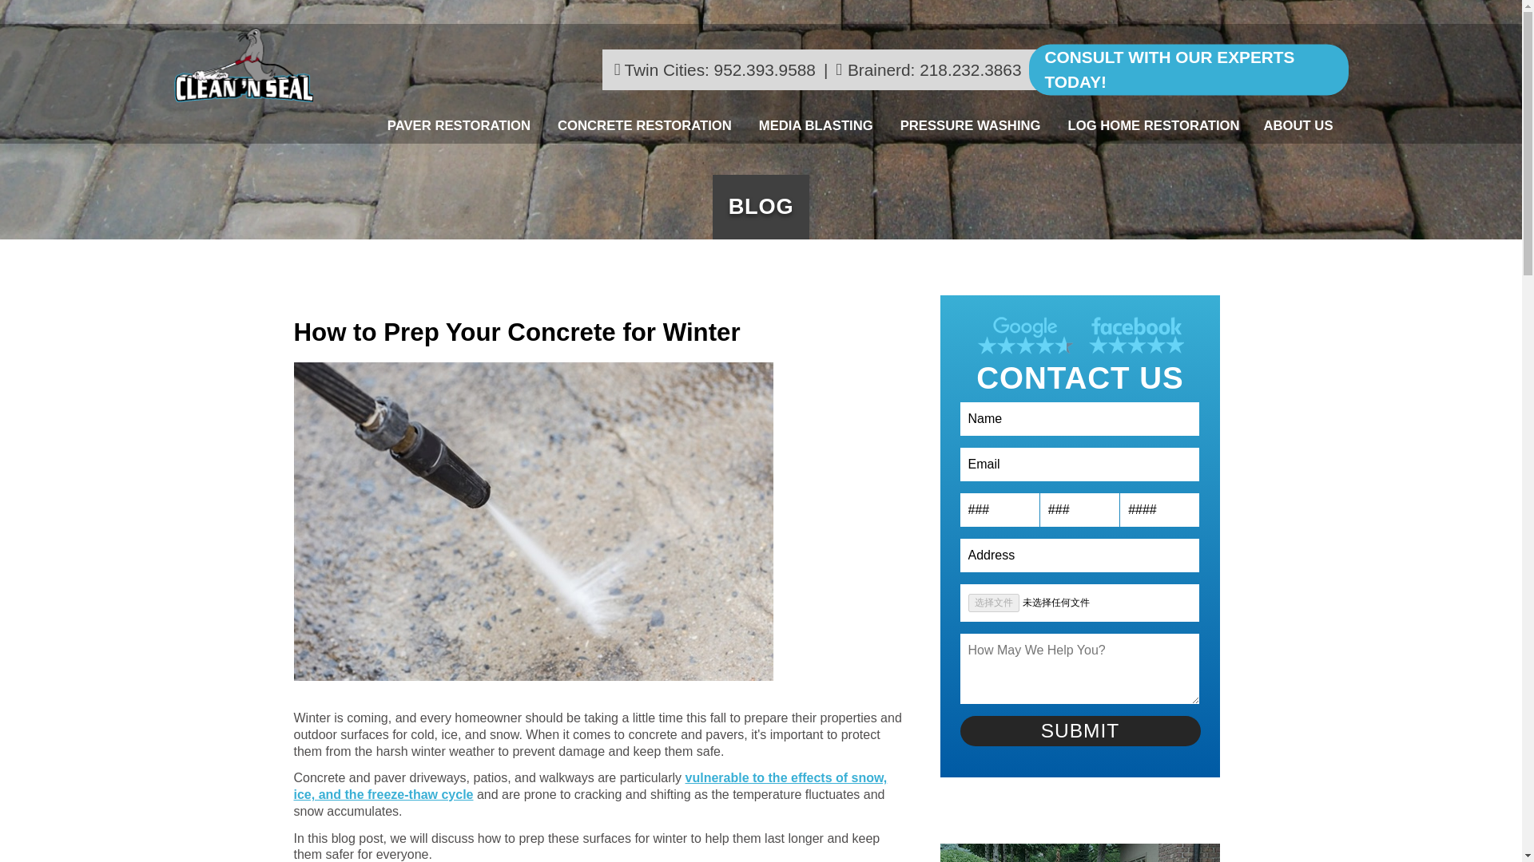  Describe the element at coordinates (460, 126) in the screenshot. I see `PAVER RESTORATION` at that location.